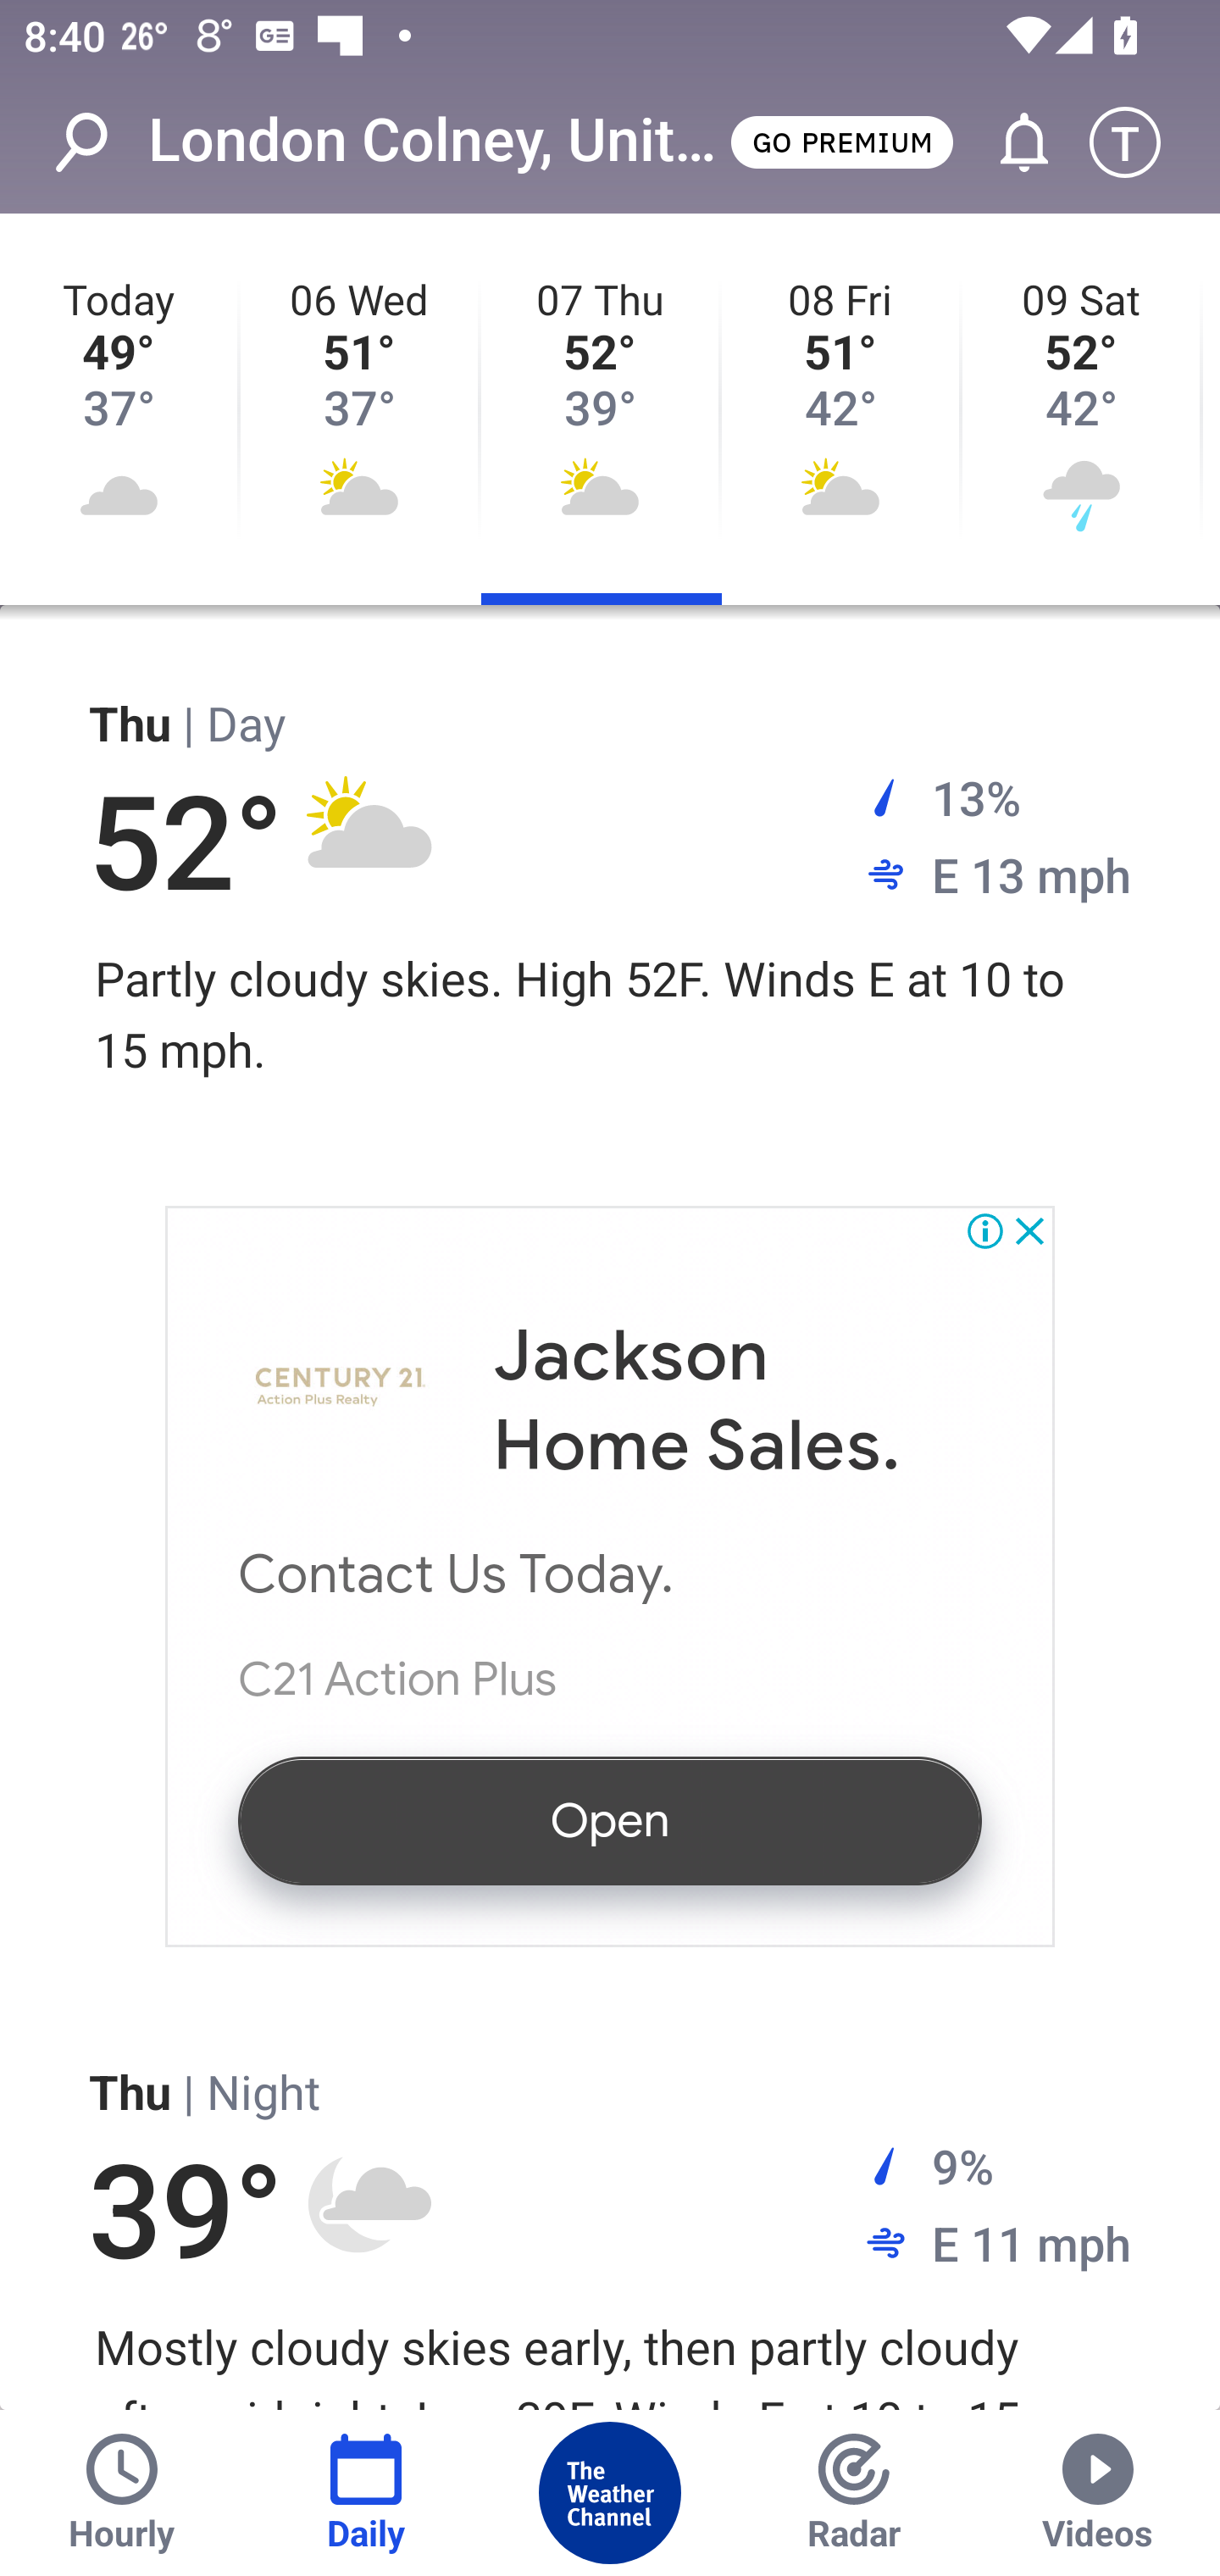  I want to click on Open, so click(610, 1821).